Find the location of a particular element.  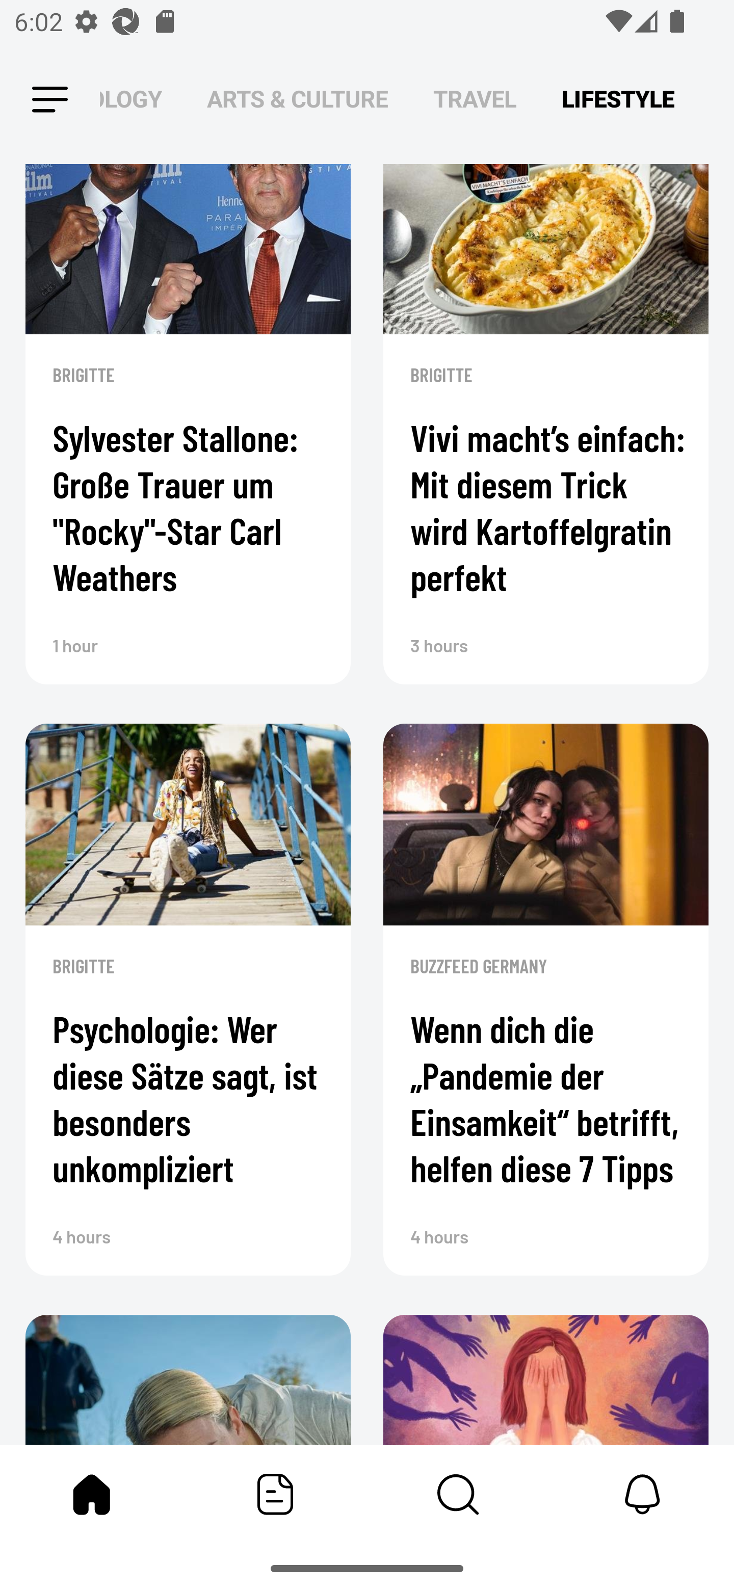

Content Store is located at coordinates (459, 1494).